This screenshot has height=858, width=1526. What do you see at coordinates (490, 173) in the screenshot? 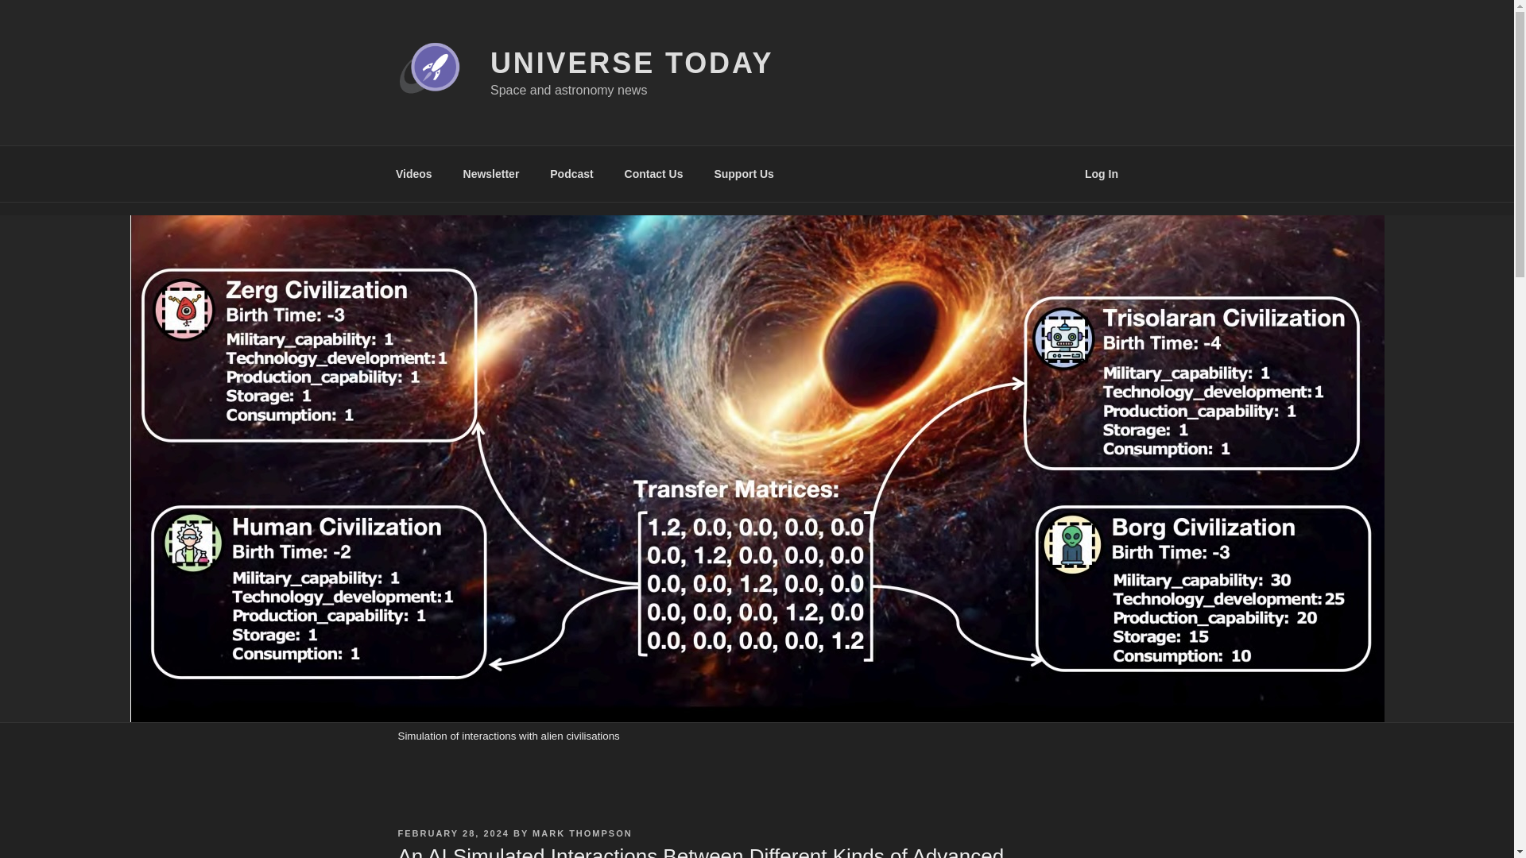
I see `Newsletter` at bounding box center [490, 173].